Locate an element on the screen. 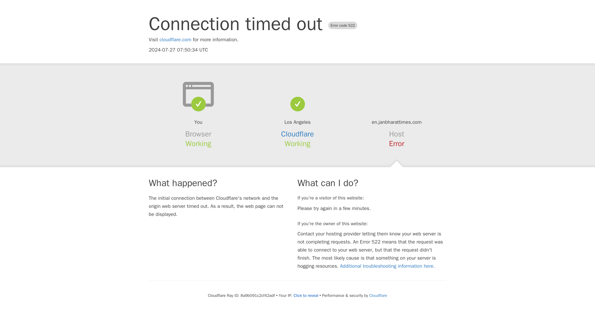  Cloudflare is located at coordinates (297, 134).